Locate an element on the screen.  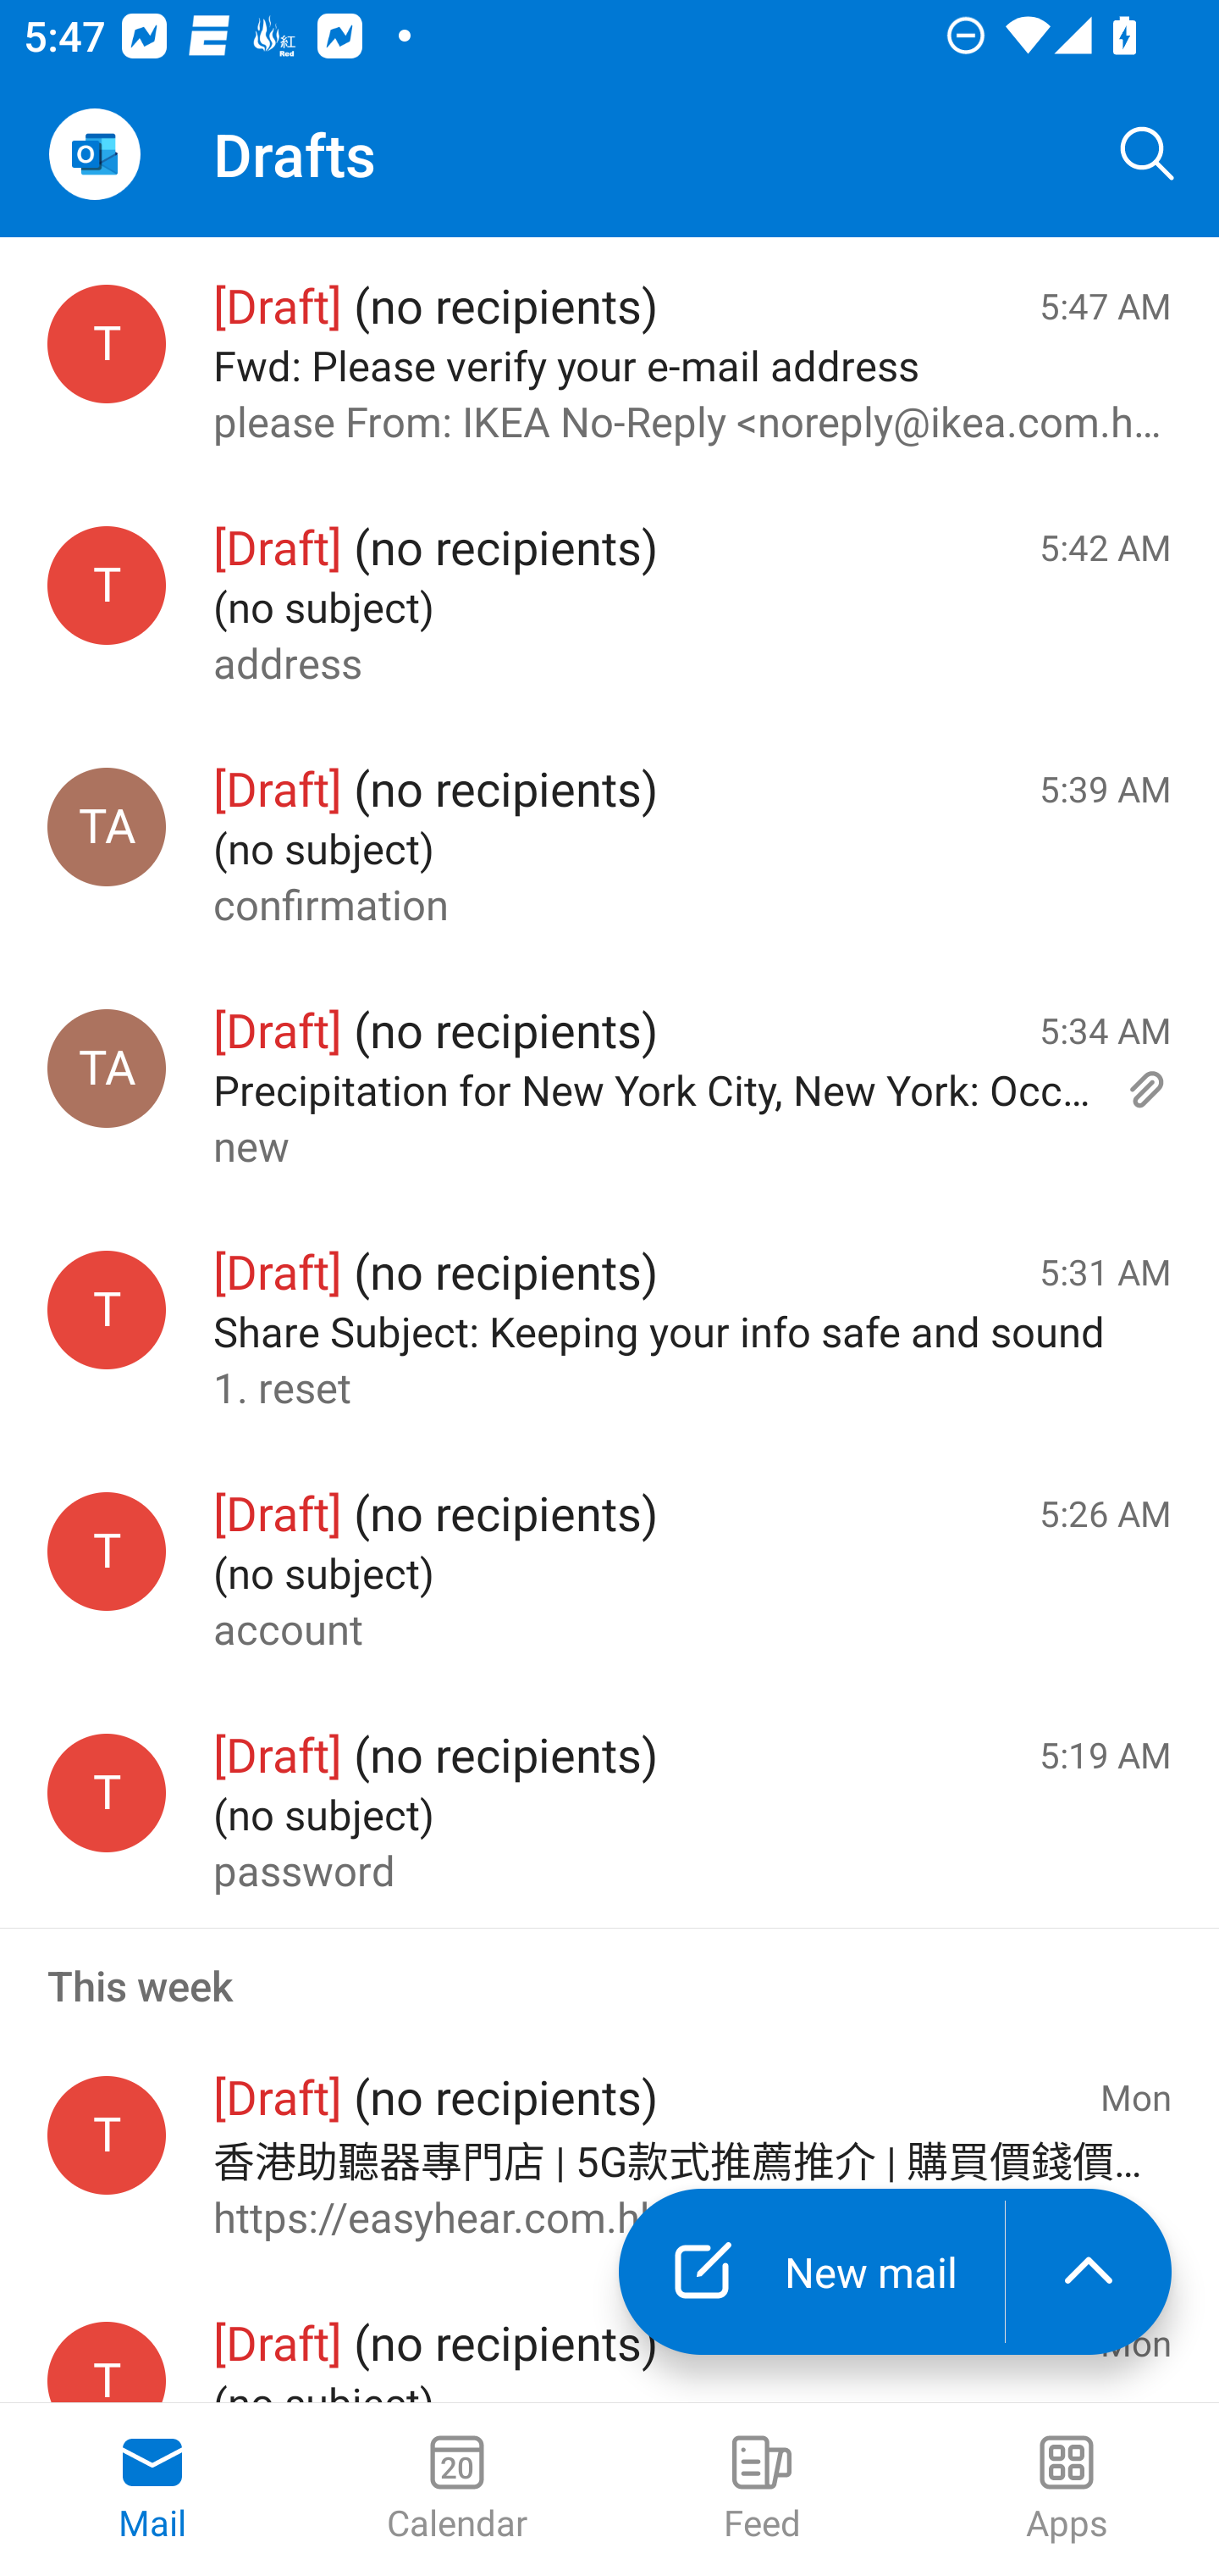
Test Appium, testappium002@outlook.com is located at coordinates (107, 826).